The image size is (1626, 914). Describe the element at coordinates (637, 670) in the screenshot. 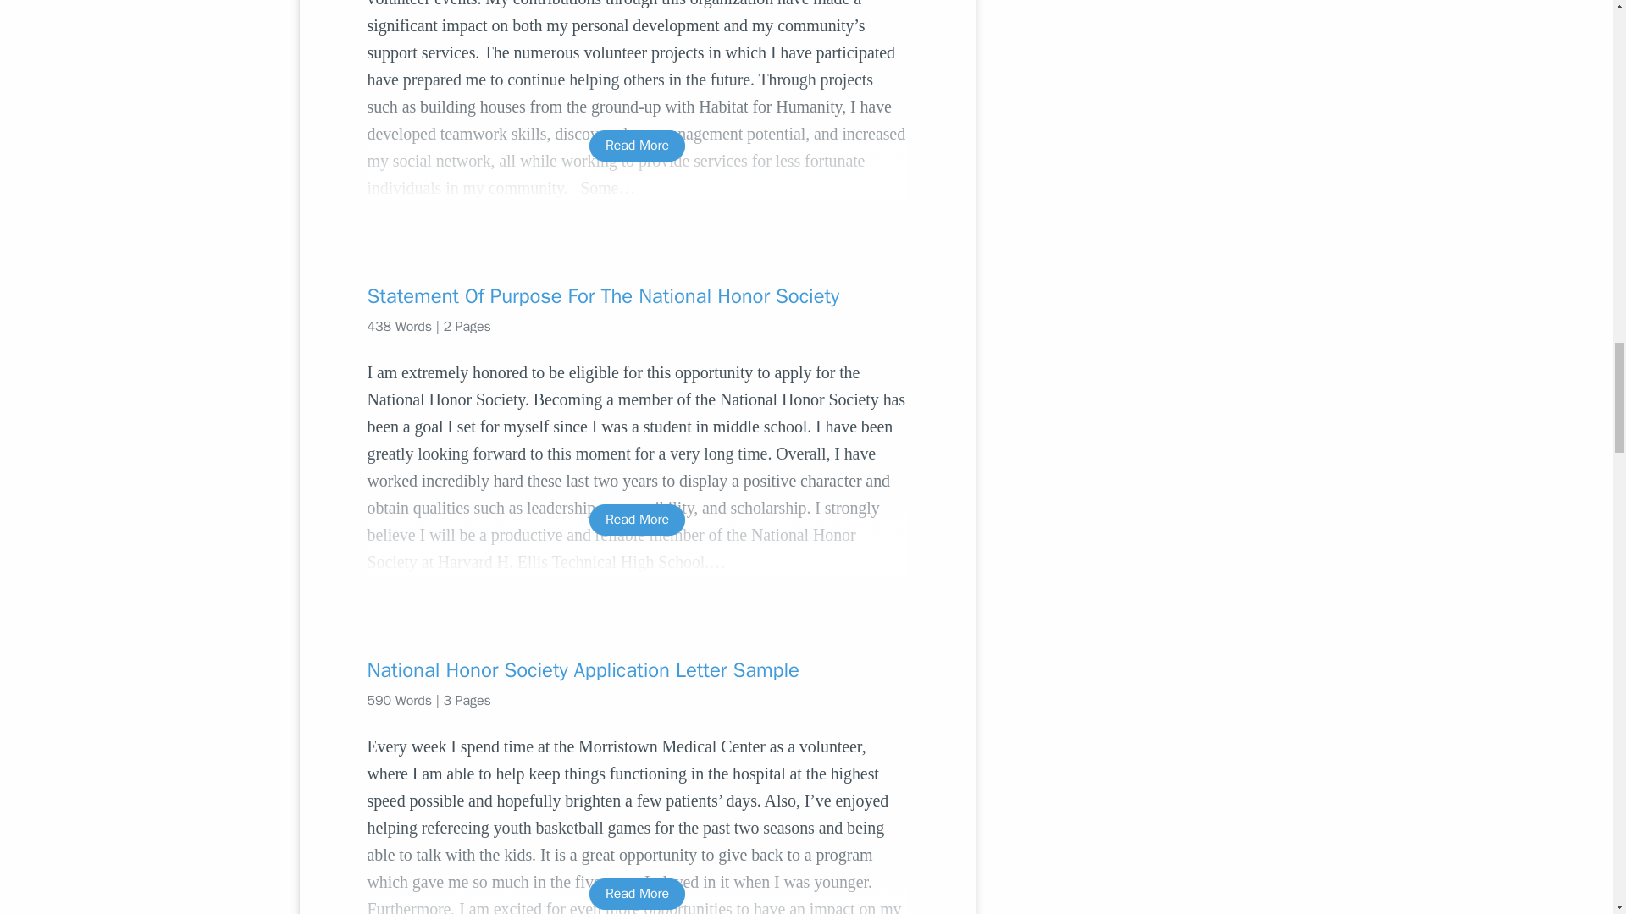

I see `National Honor Society Application Letter Sample` at that location.